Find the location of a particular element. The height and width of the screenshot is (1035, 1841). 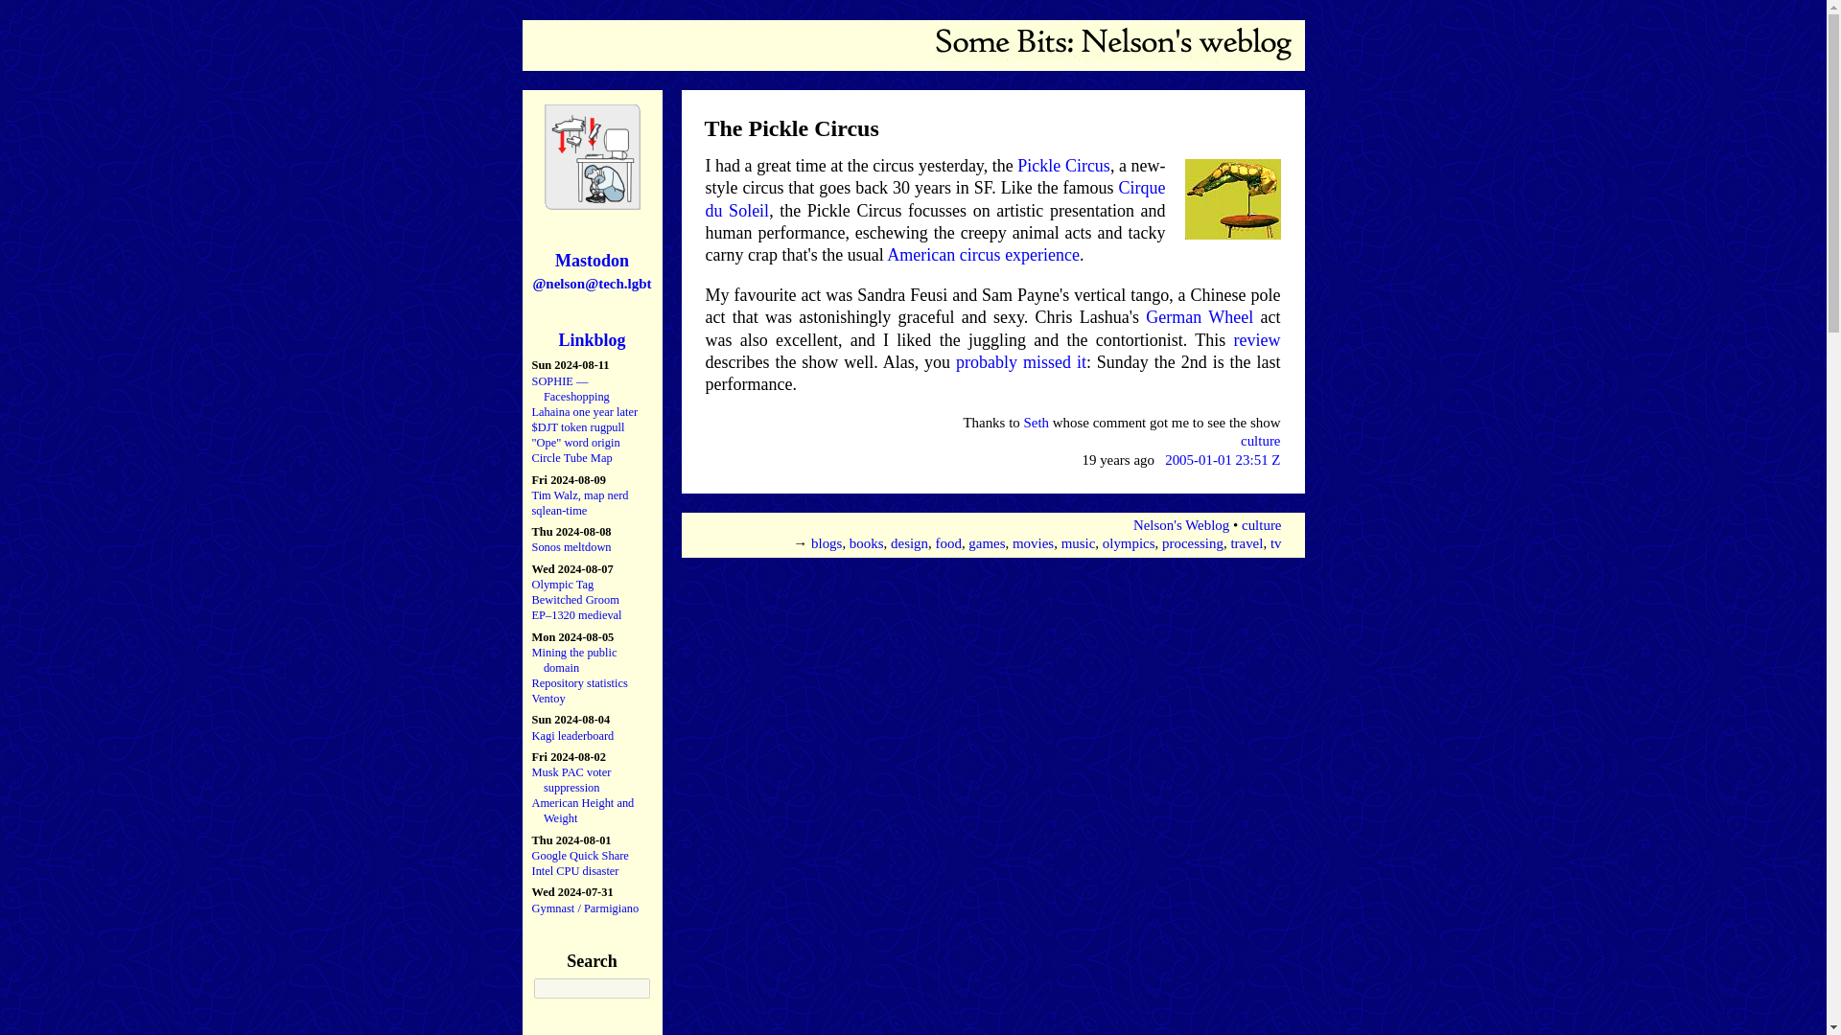

New sqlite extension for nanosecond precision time is located at coordinates (559, 510).